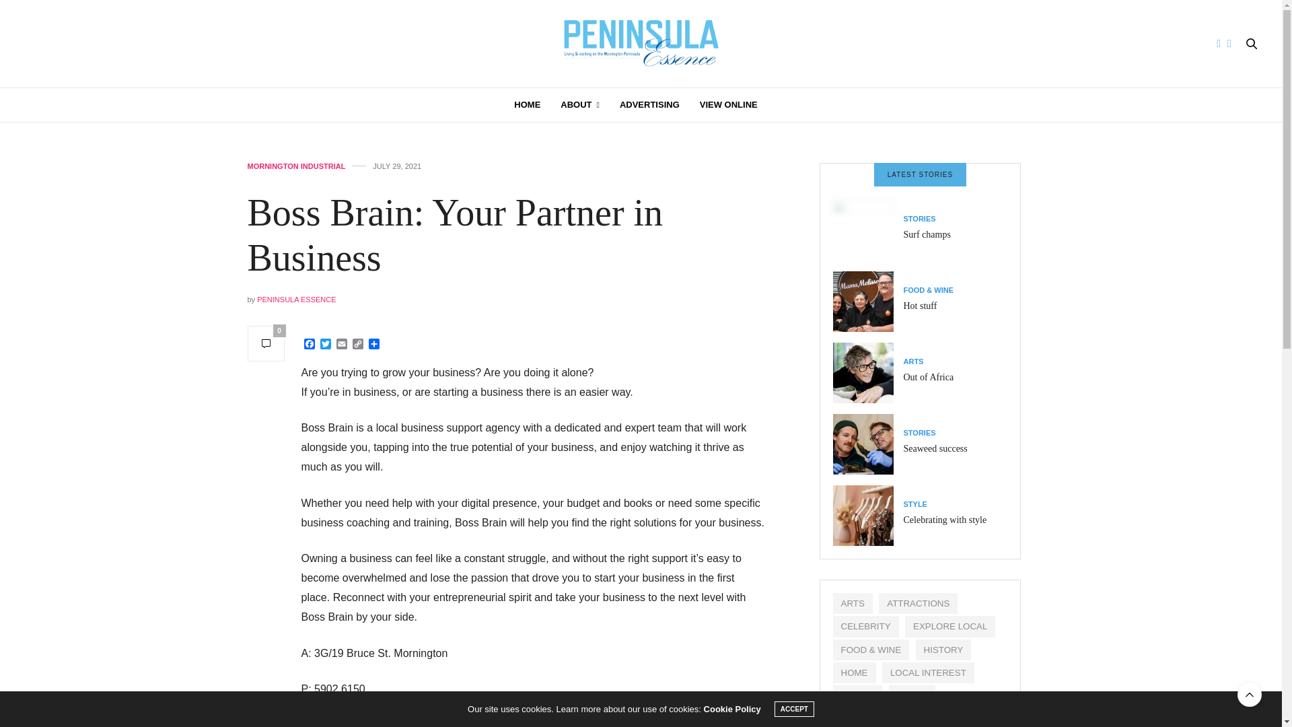  Describe the element at coordinates (641, 44) in the screenshot. I see `peninsula essence` at that location.